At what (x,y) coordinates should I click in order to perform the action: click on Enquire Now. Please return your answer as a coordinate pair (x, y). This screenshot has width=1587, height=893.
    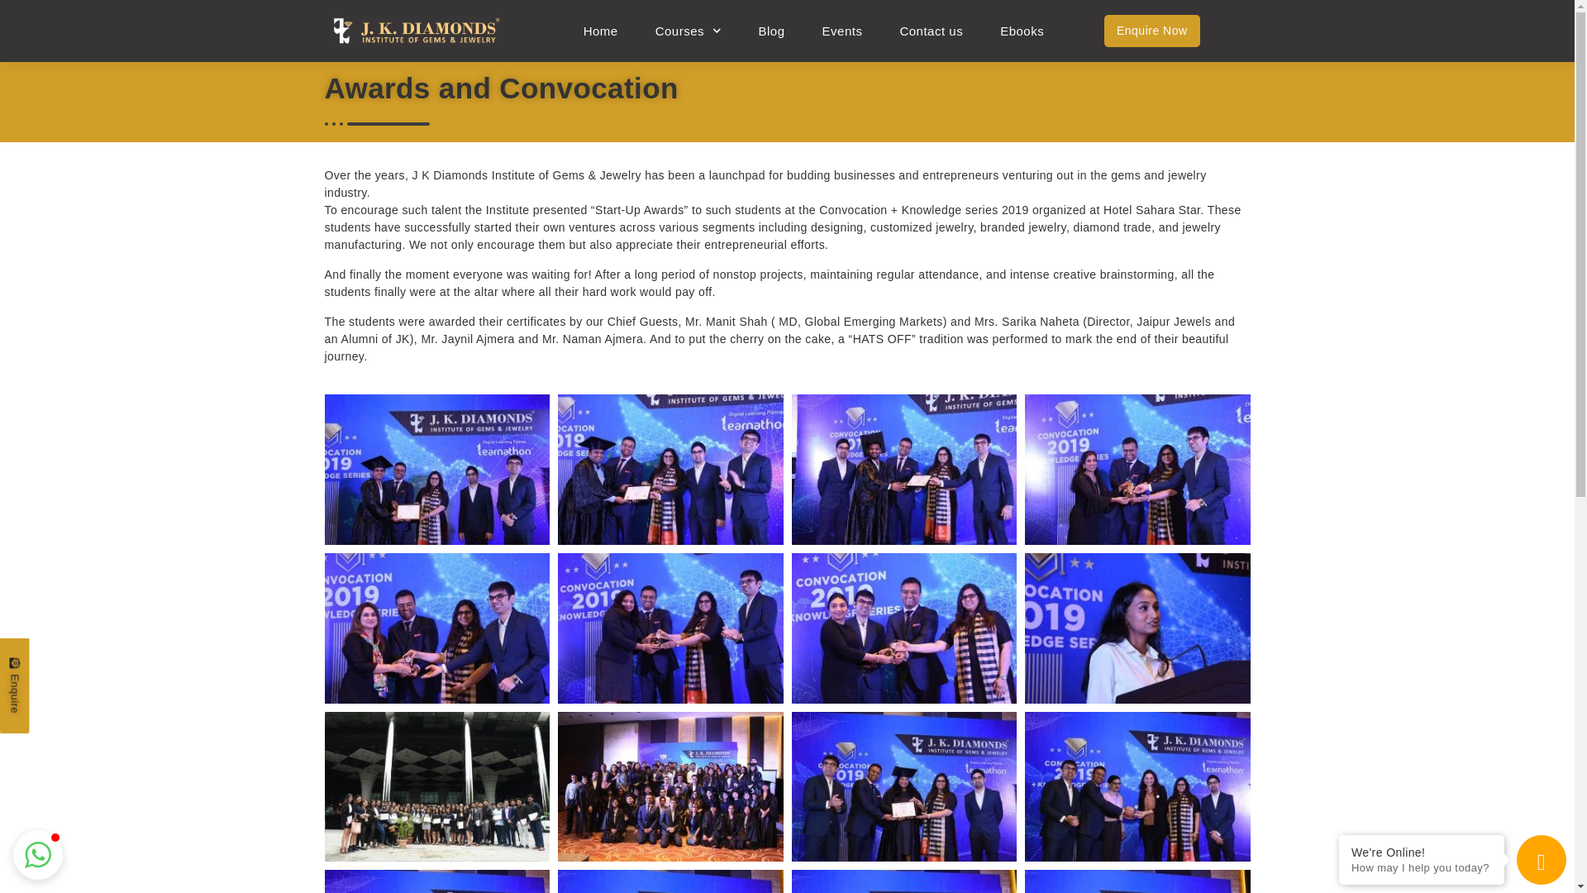
    Looking at the image, I should click on (1152, 31).